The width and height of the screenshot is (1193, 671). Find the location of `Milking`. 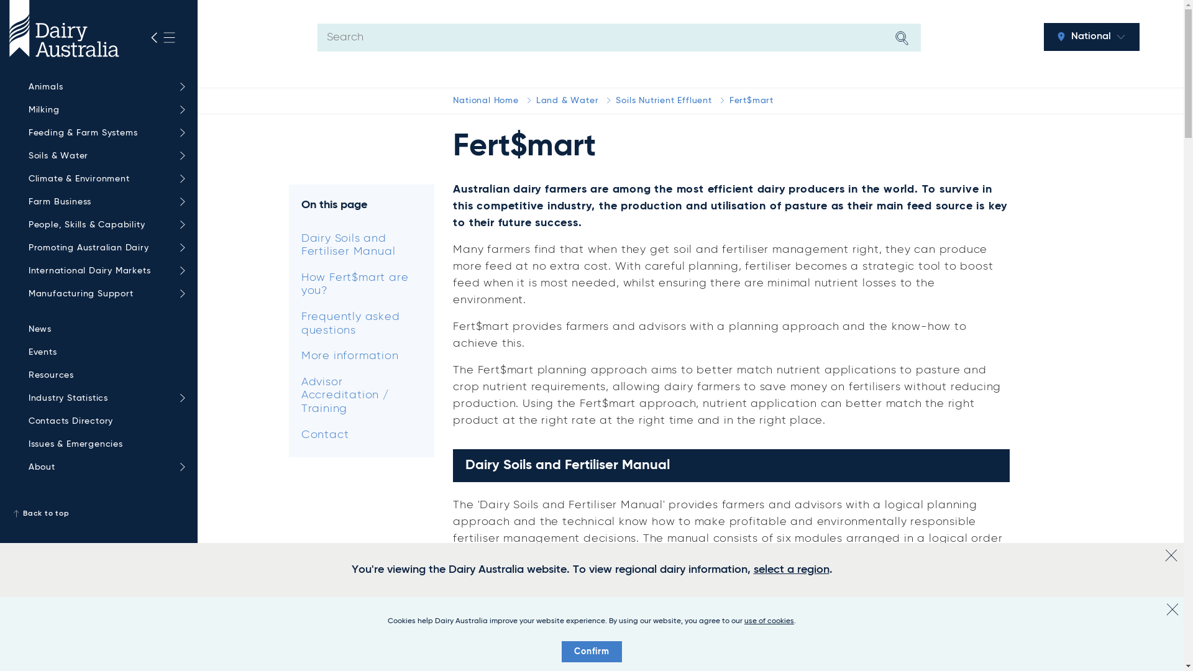

Milking is located at coordinates (104, 111).